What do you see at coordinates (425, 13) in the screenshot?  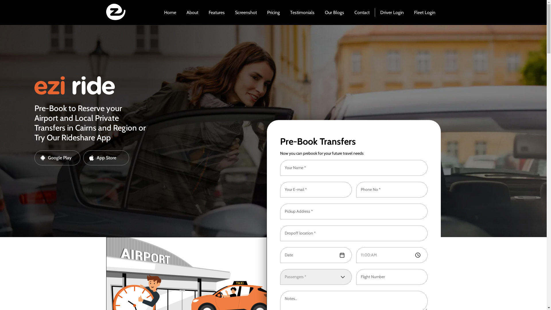 I see `Fleet Login` at bounding box center [425, 13].